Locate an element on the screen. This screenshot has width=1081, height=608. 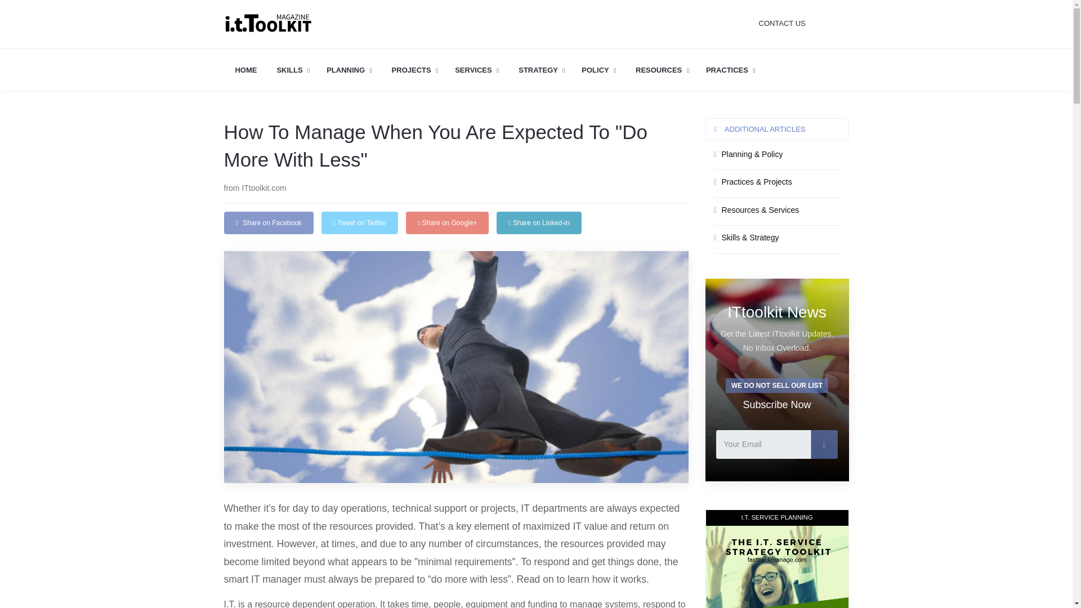
SKILLS is located at coordinates (293, 70).